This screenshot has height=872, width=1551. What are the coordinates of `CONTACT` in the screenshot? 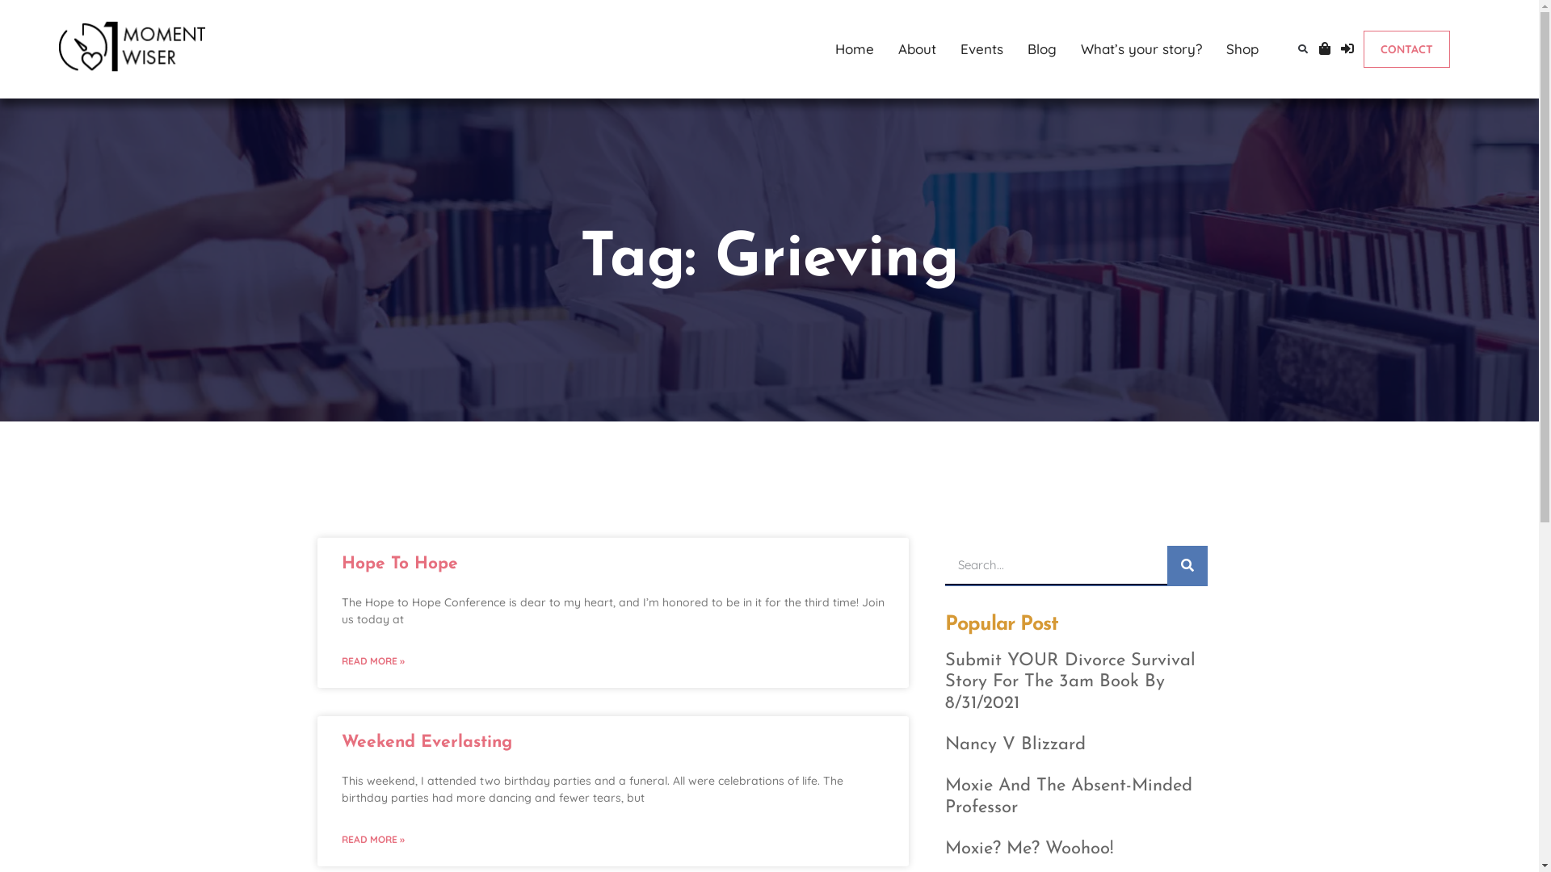 It's located at (1407, 49).